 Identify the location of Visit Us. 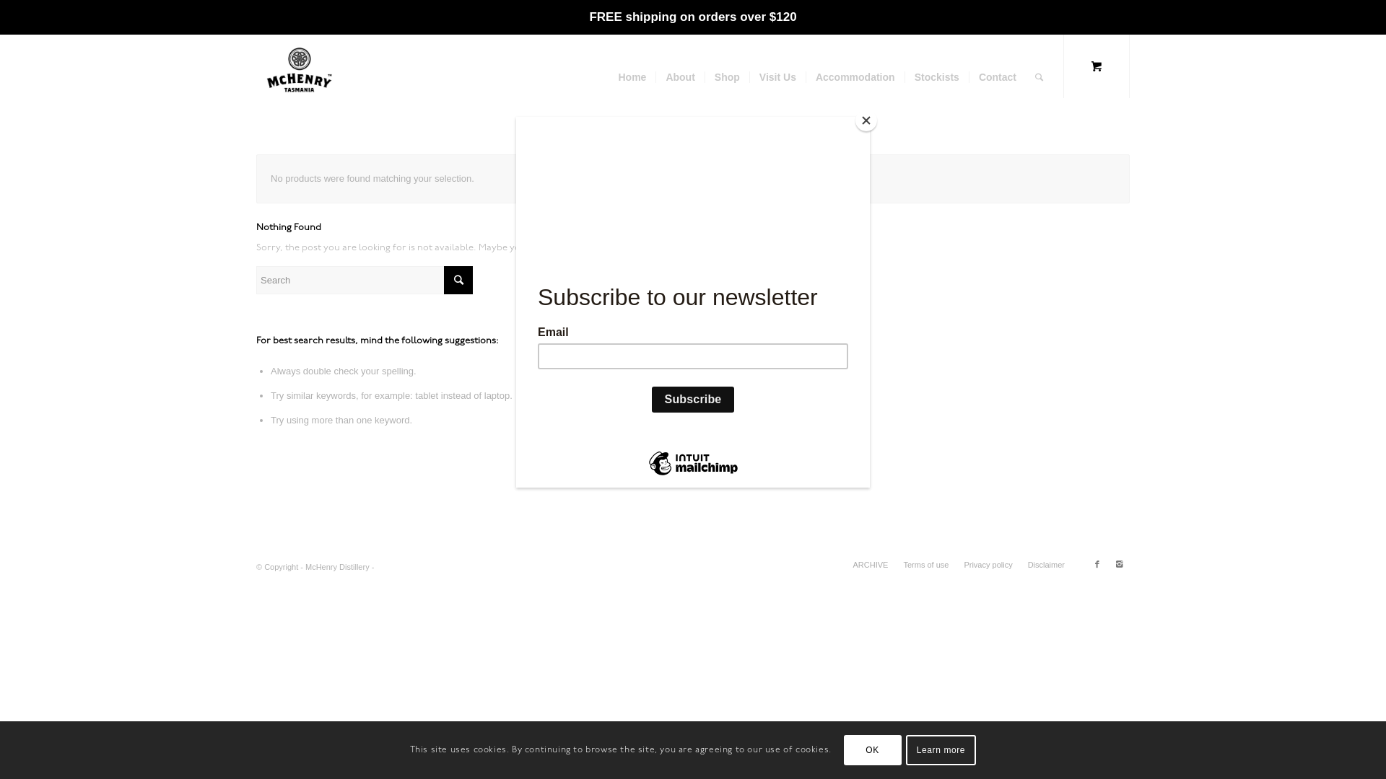
(777, 77).